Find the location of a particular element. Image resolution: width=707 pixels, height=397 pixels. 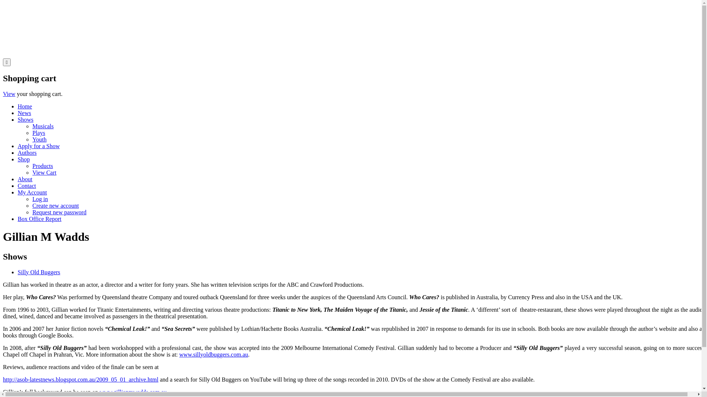

Request new password is located at coordinates (60, 212).